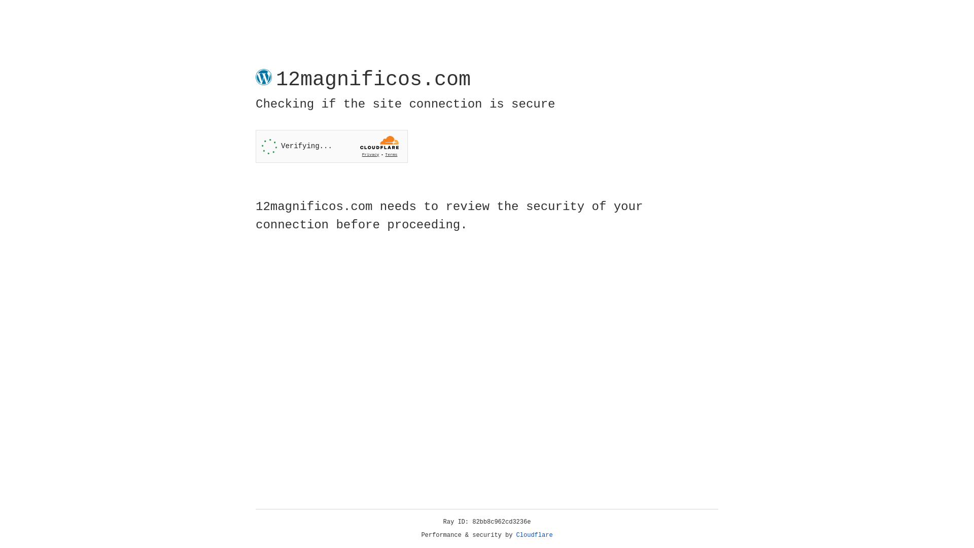  What do you see at coordinates (332, 146) in the screenshot?
I see `Widget containing a Cloudflare security challenge` at bounding box center [332, 146].